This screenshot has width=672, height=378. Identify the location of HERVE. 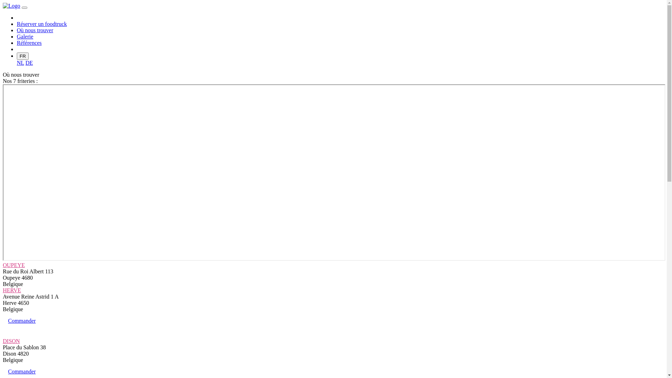
(12, 290).